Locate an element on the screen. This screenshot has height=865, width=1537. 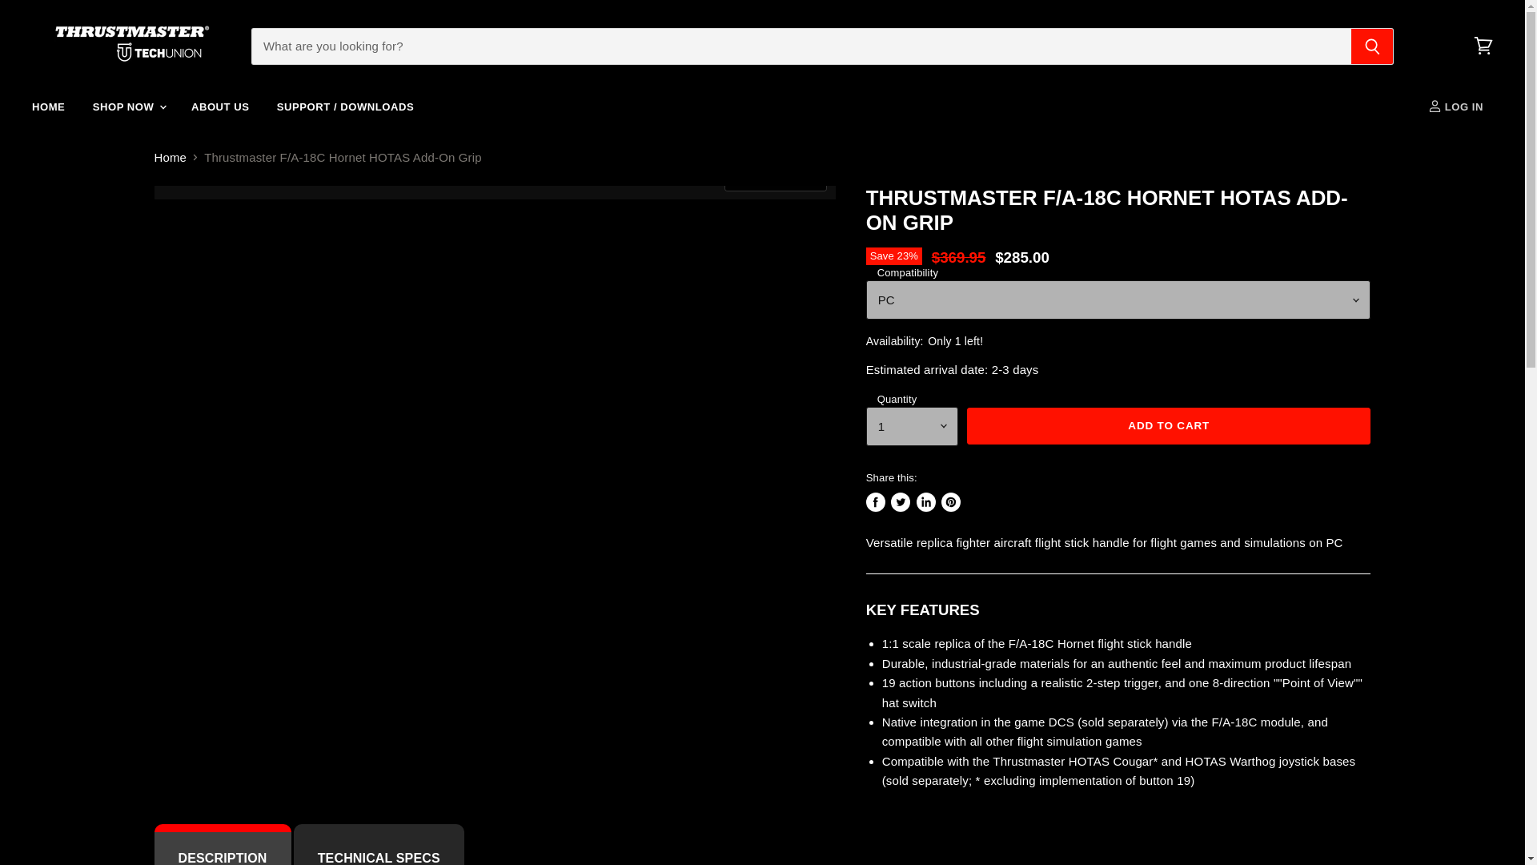
HOME is located at coordinates (48, 107).